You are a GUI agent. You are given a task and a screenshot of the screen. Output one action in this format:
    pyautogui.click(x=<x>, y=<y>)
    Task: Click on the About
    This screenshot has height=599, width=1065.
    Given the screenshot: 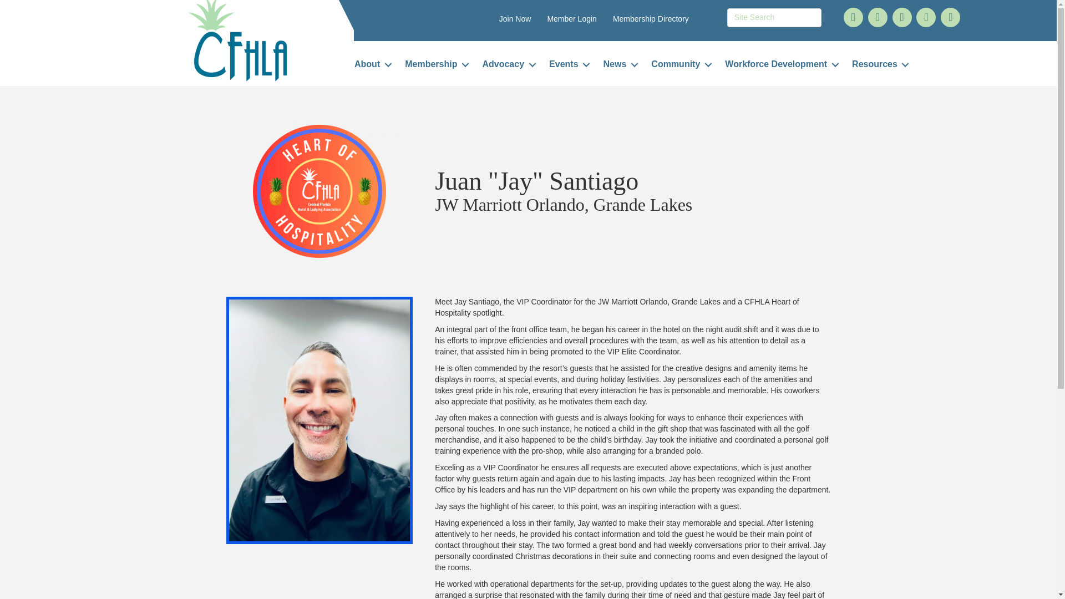 What is the action you would take?
    pyautogui.click(x=371, y=64)
    